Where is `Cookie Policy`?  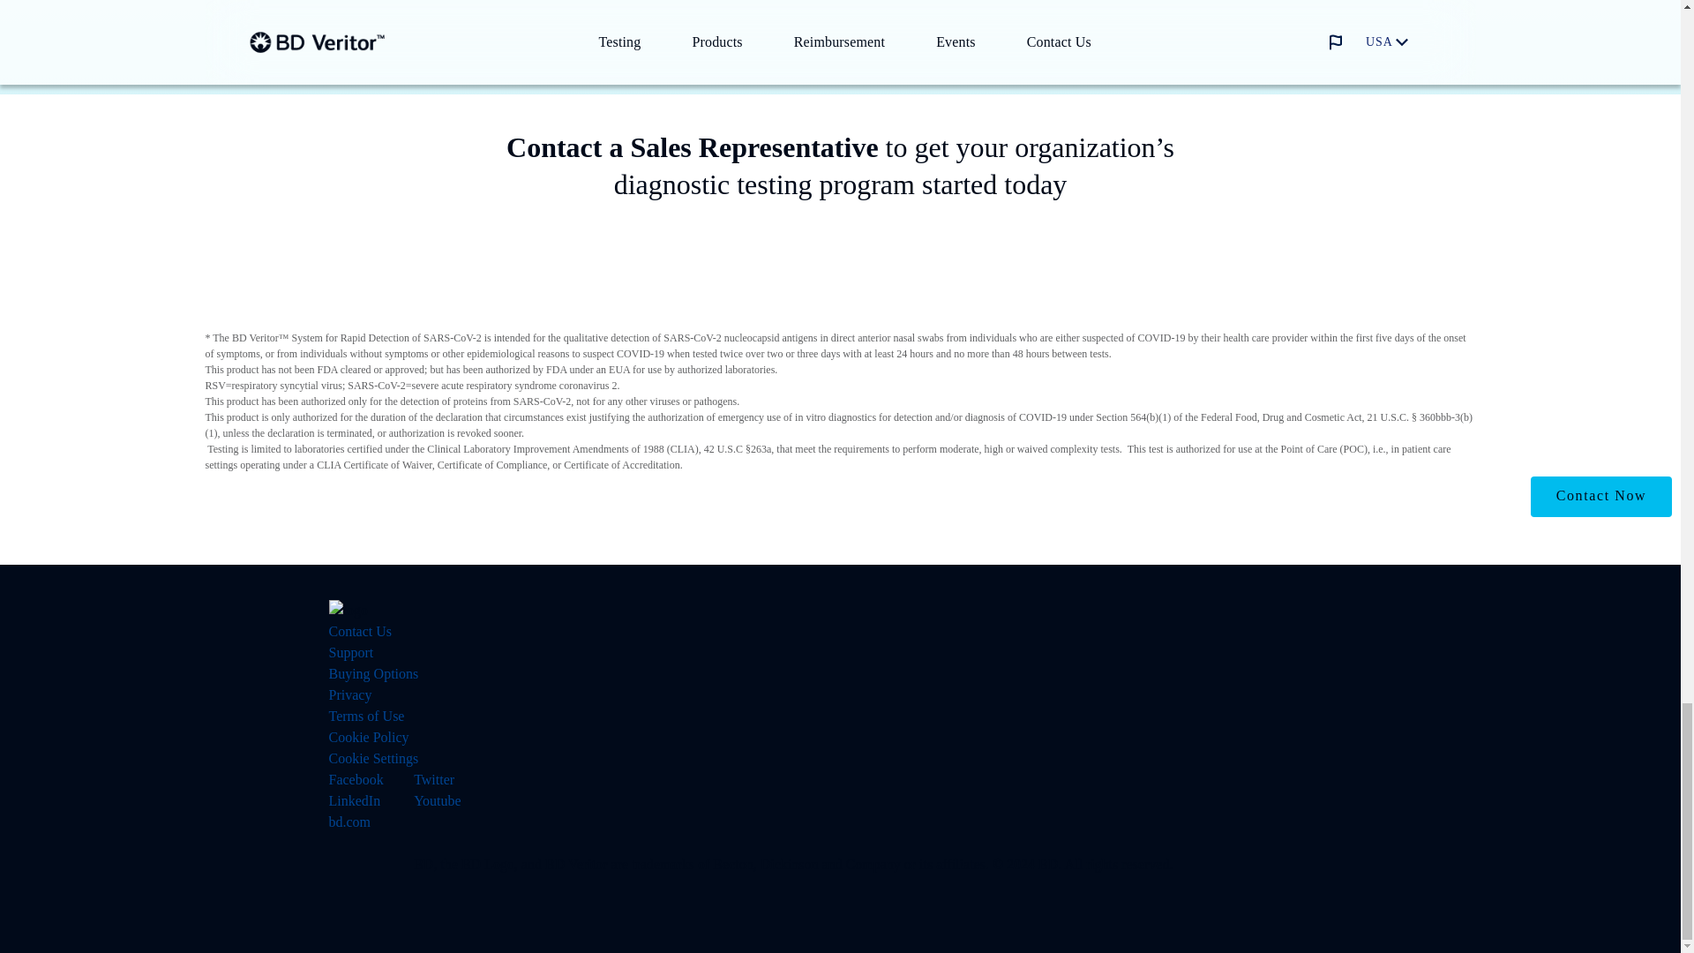
Cookie Policy is located at coordinates (368, 737).